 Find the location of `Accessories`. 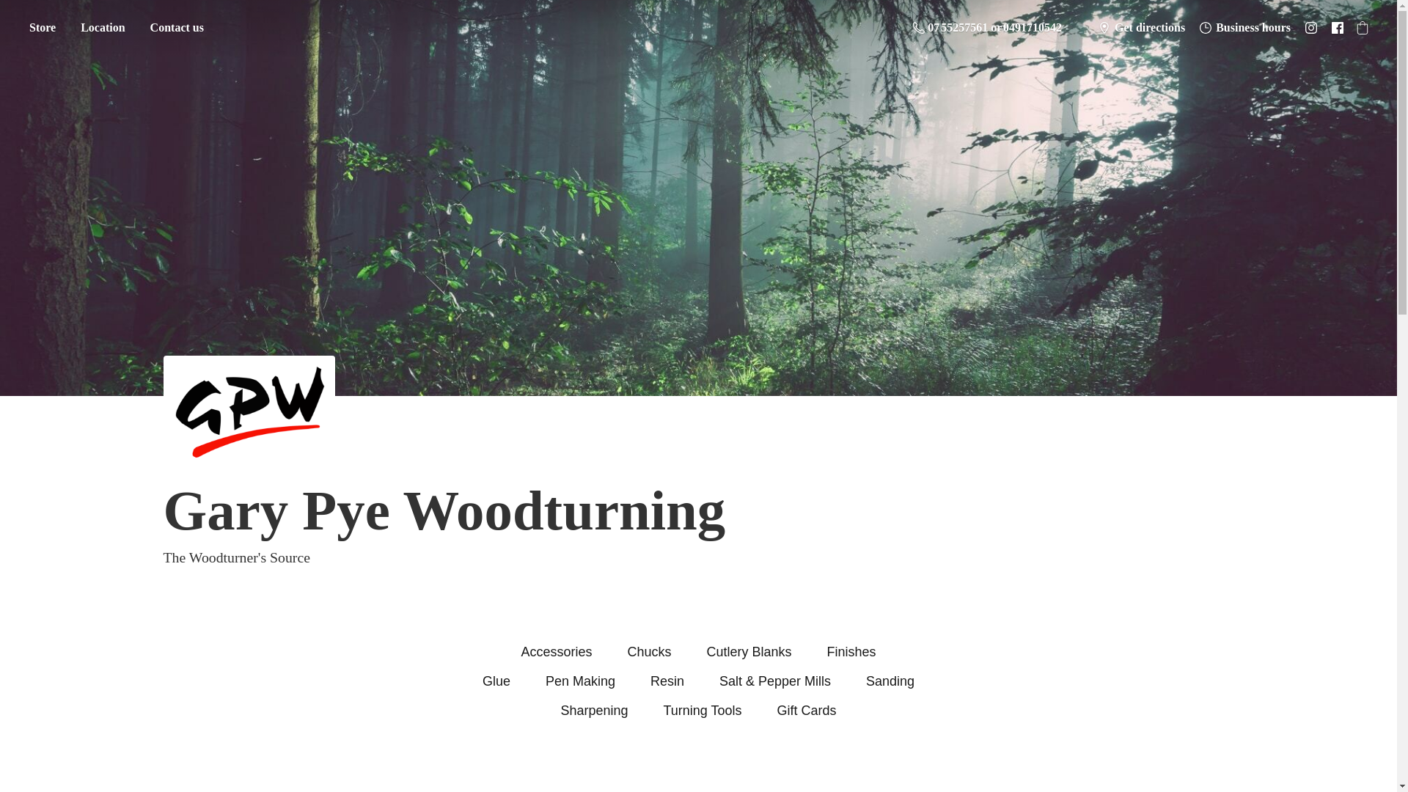

Accessories is located at coordinates (556, 651).